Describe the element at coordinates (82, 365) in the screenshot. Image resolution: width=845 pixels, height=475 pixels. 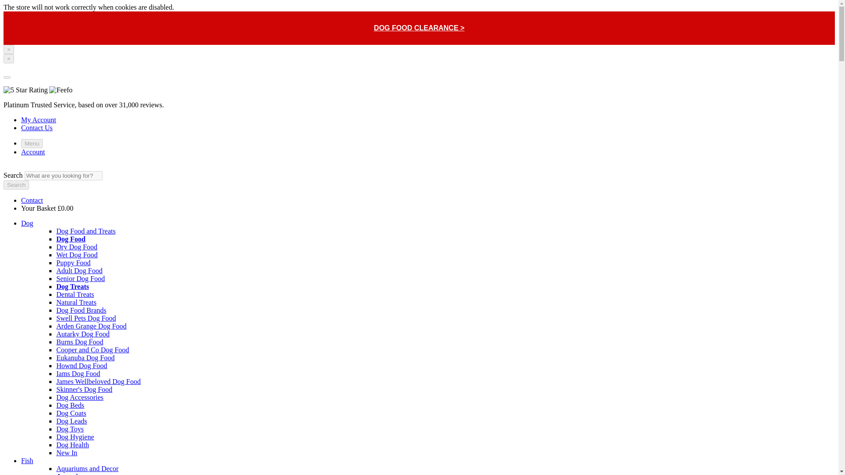
I see `Hownd Dog Food` at that location.